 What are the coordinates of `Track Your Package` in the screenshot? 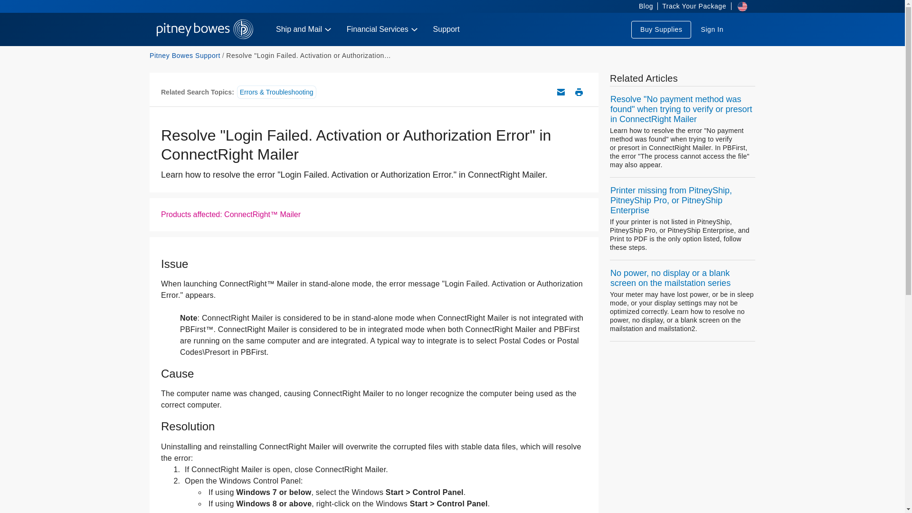 It's located at (694, 7).